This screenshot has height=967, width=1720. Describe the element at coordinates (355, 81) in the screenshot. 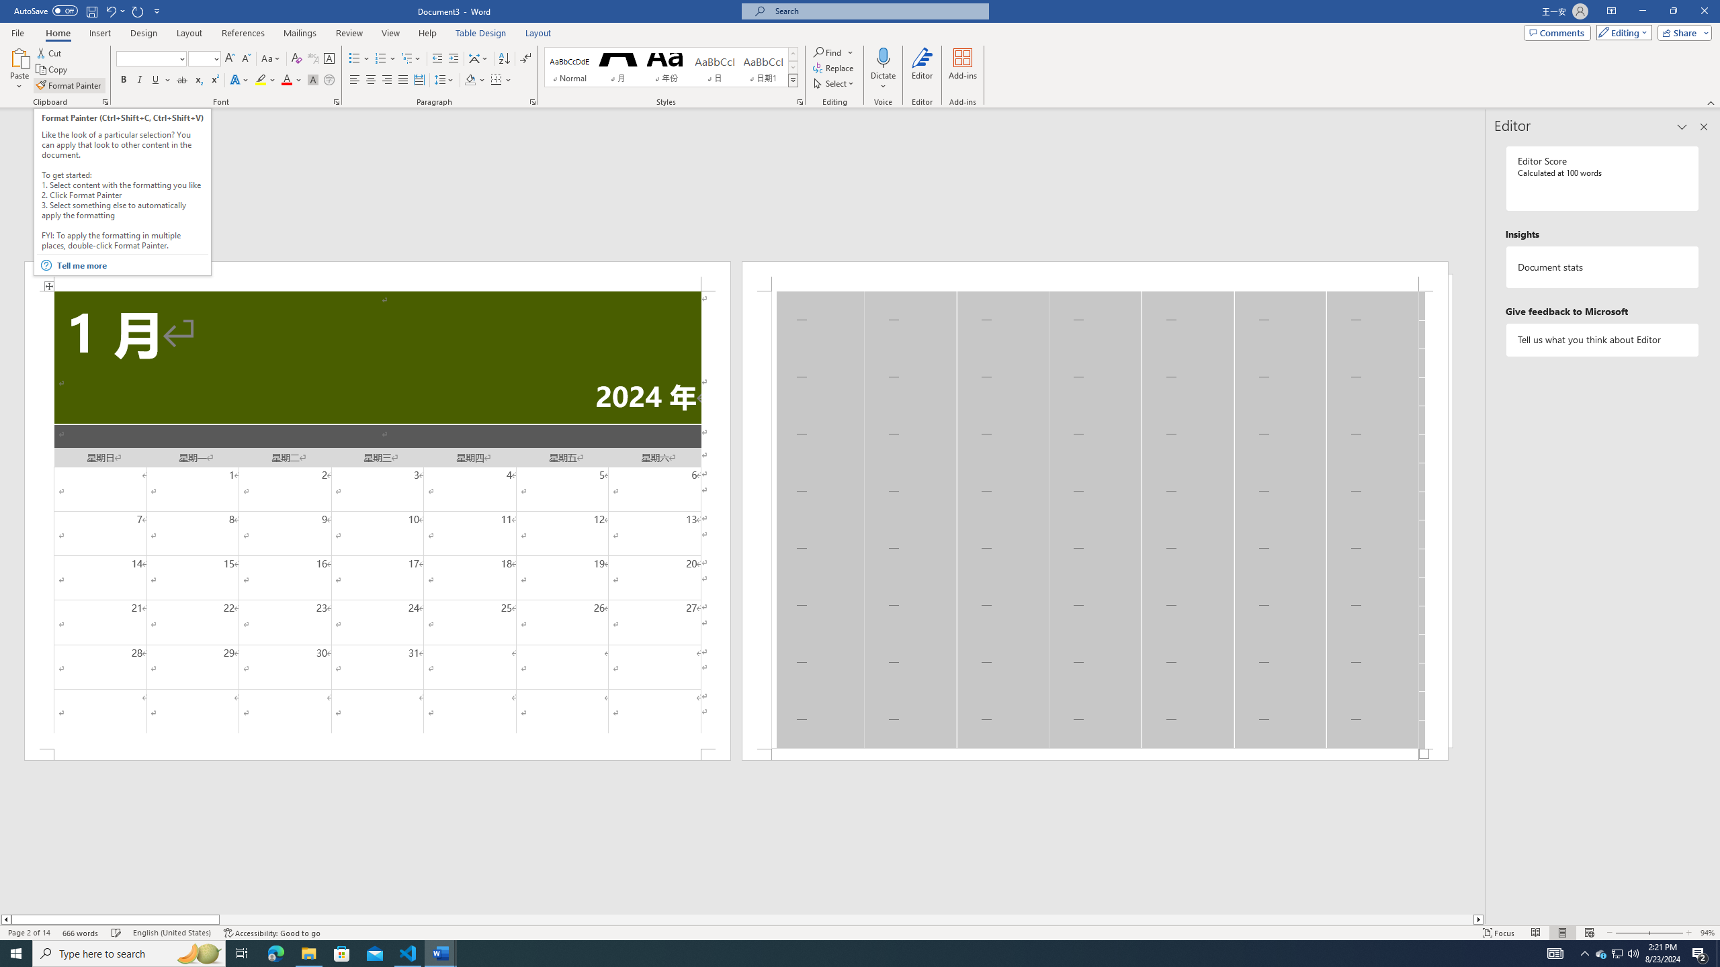

I see `Align Left` at that location.